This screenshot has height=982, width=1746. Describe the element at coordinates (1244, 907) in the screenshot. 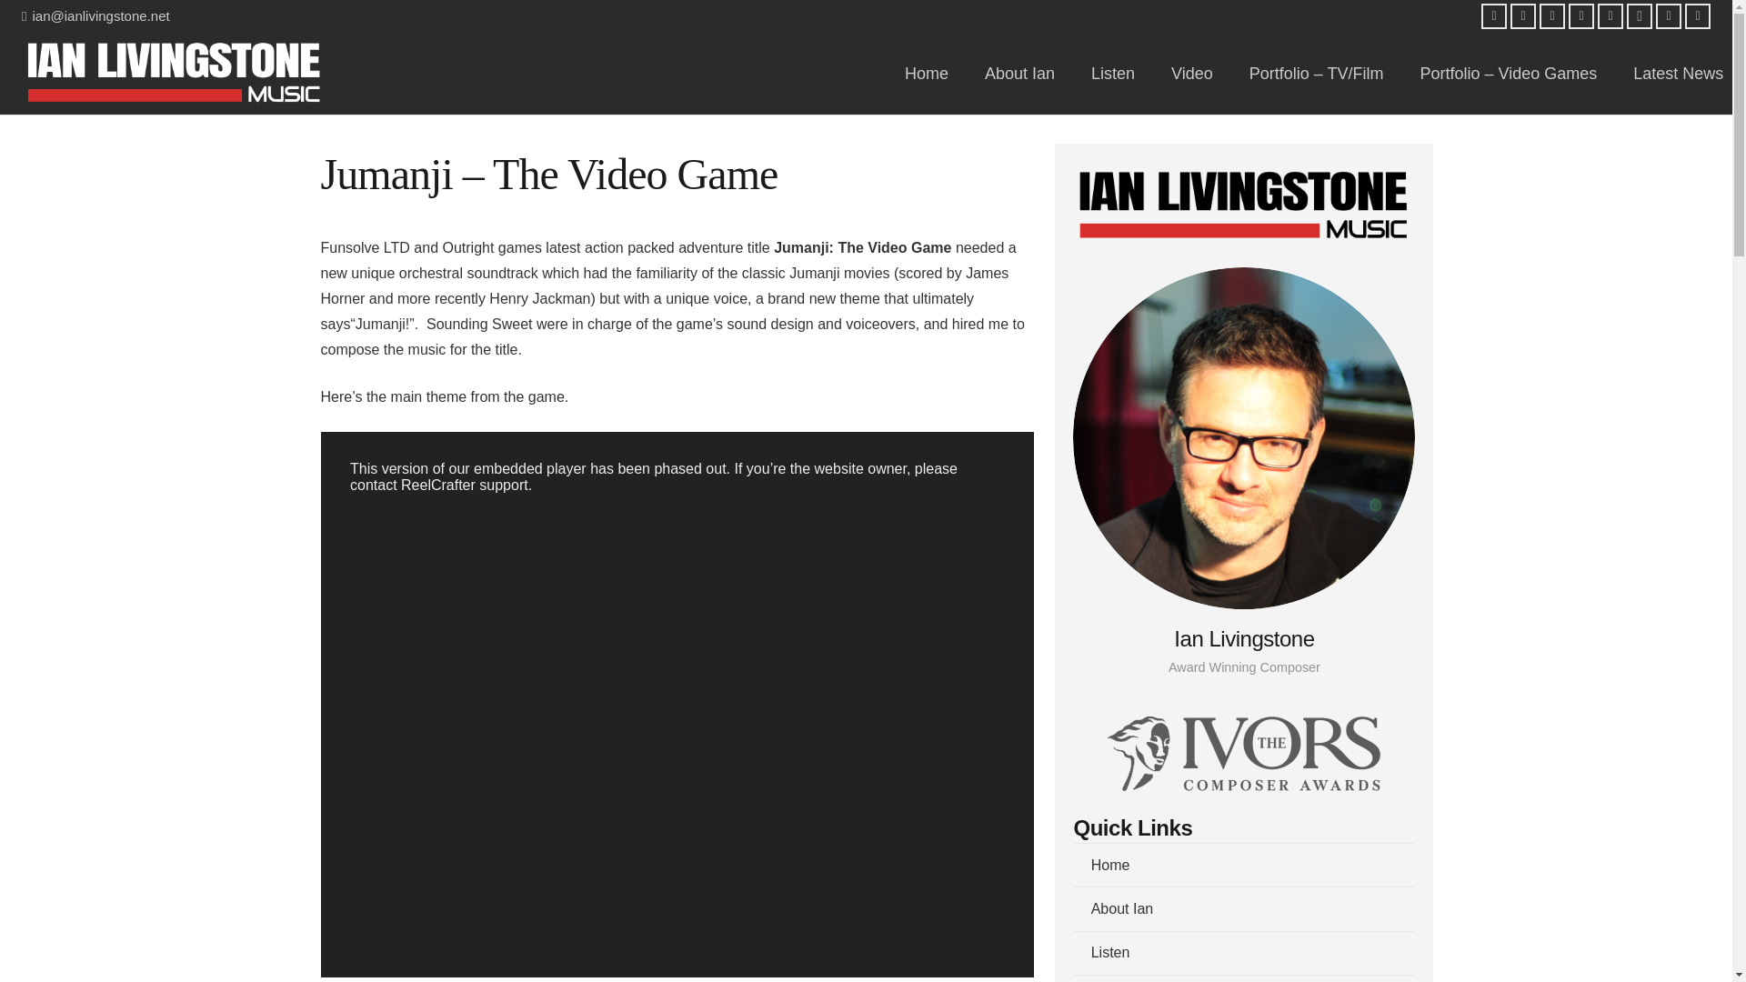

I see `About Ian` at that location.